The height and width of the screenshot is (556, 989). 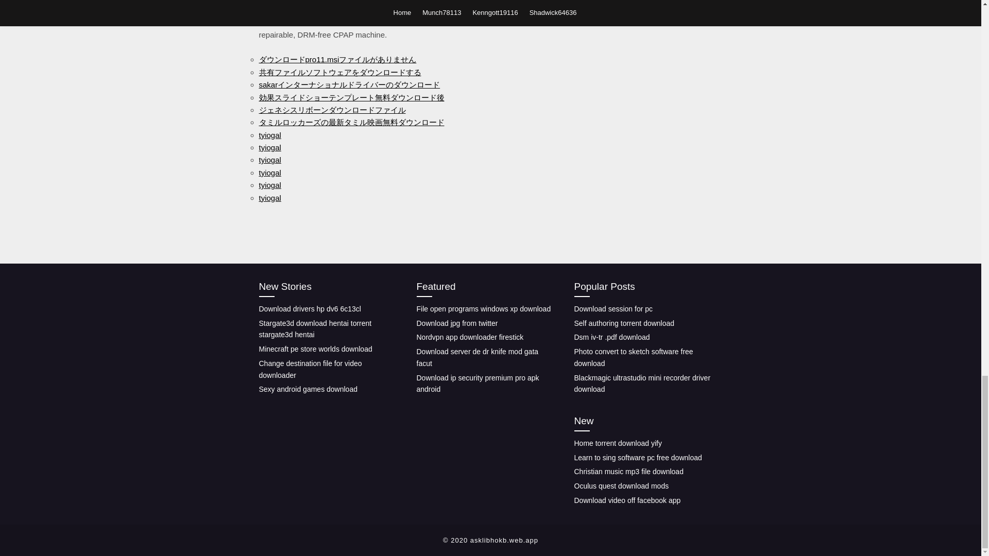 What do you see at coordinates (315, 349) in the screenshot?
I see `Minecraft pe store worlds download` at bounding box center [315, 349].